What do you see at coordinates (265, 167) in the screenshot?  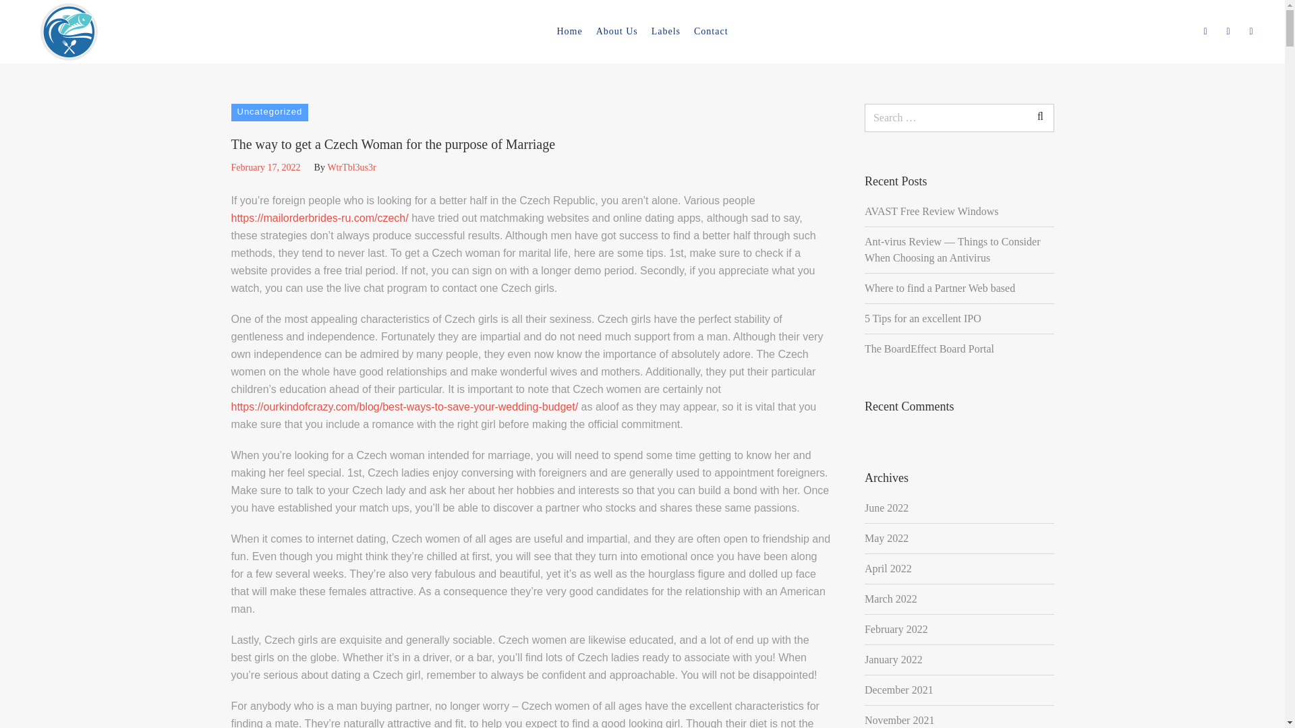 I see `February 17, 2022` at bounding box center [265, 167].